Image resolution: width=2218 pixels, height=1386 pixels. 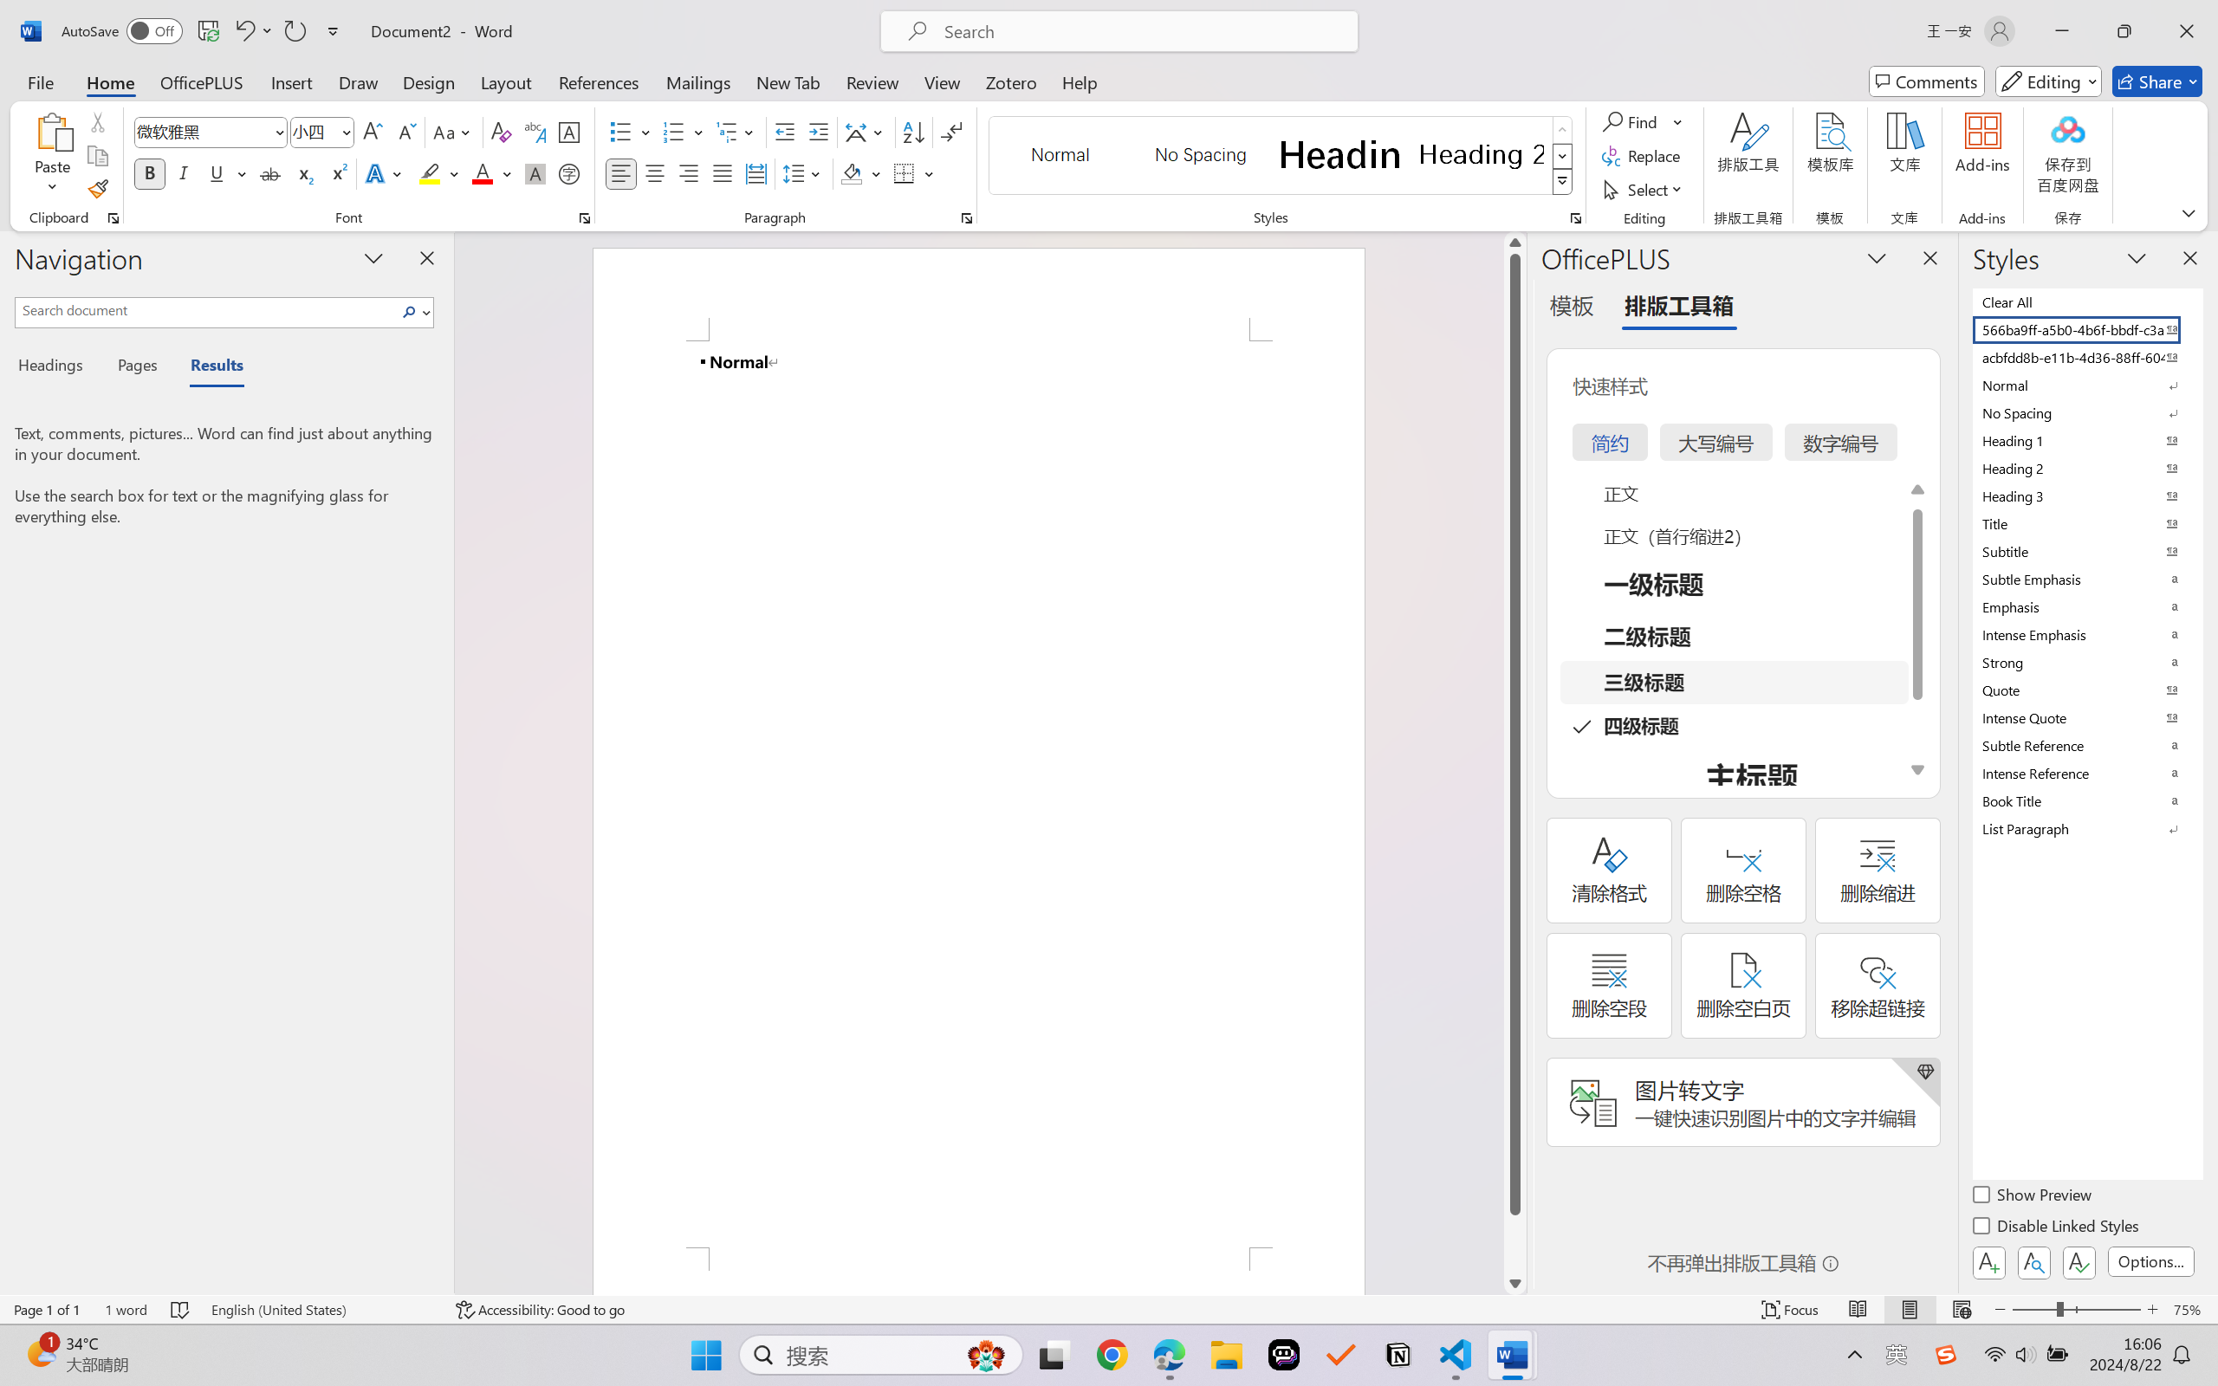 I want to click on Office Clipboard..., so click(x=113, y=218).